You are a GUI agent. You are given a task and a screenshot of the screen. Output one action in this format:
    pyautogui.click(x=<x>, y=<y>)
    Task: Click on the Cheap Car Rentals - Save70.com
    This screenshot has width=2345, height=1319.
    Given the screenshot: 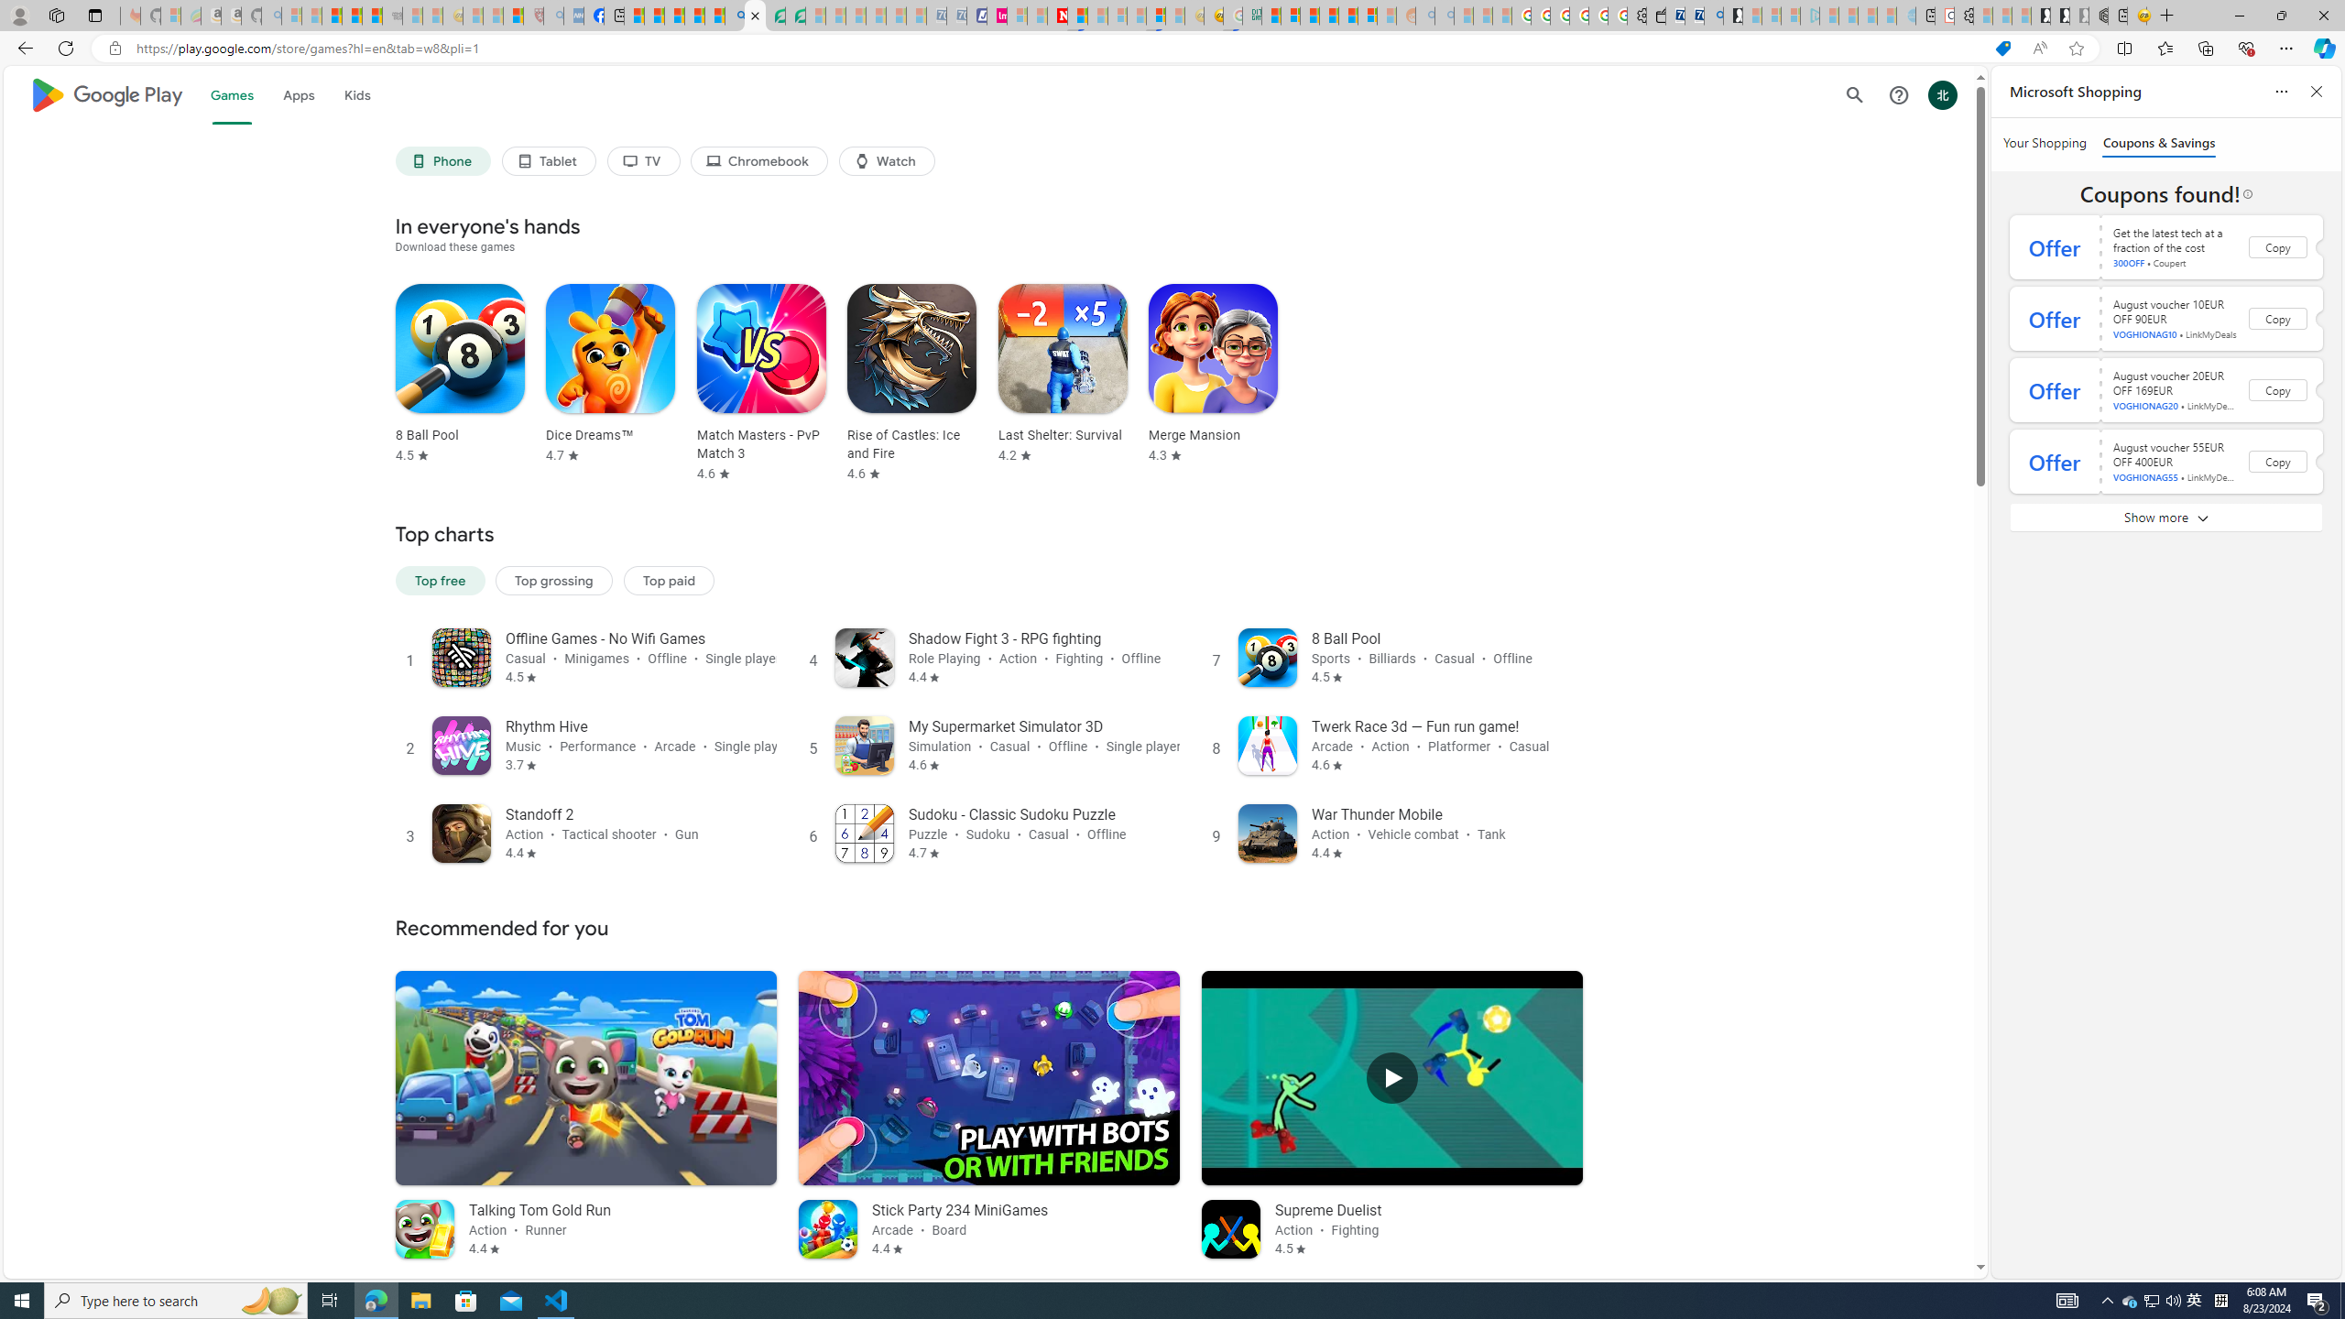 What is the action you would take?
    pyautogui.click(x=1694, y=16)
    